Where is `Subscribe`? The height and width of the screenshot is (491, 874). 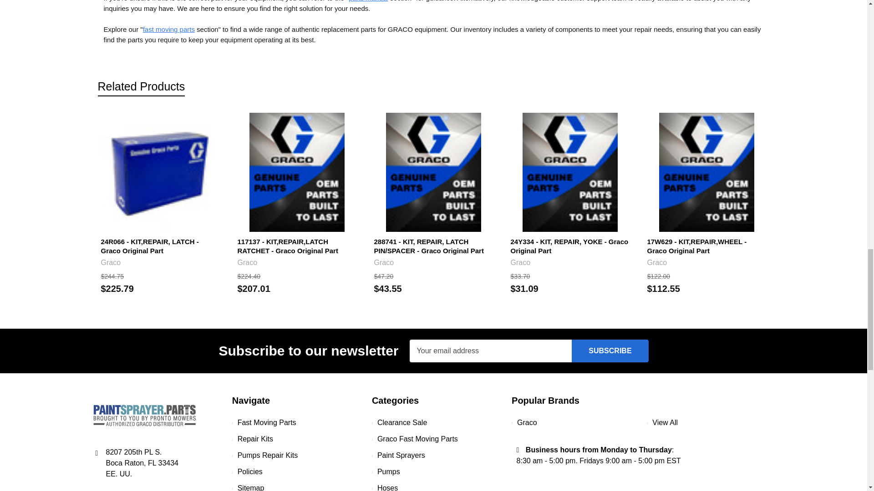 Subscribe is located at coordinates (610, 351).